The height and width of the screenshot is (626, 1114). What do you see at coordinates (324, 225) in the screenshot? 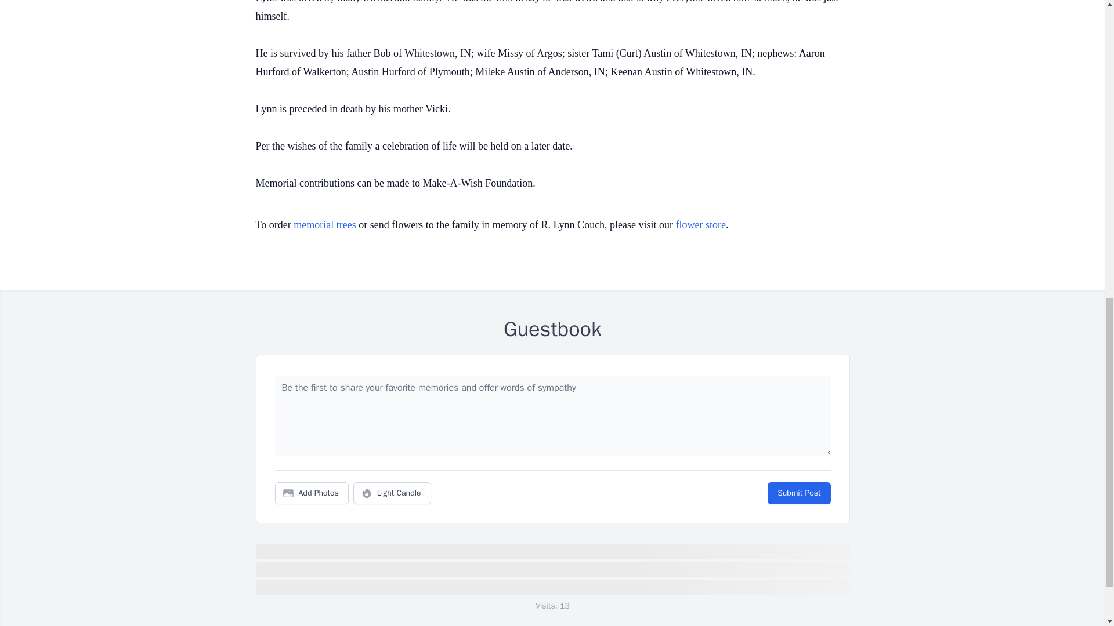
I see `memorial trees` at bounding box center [324, 225].